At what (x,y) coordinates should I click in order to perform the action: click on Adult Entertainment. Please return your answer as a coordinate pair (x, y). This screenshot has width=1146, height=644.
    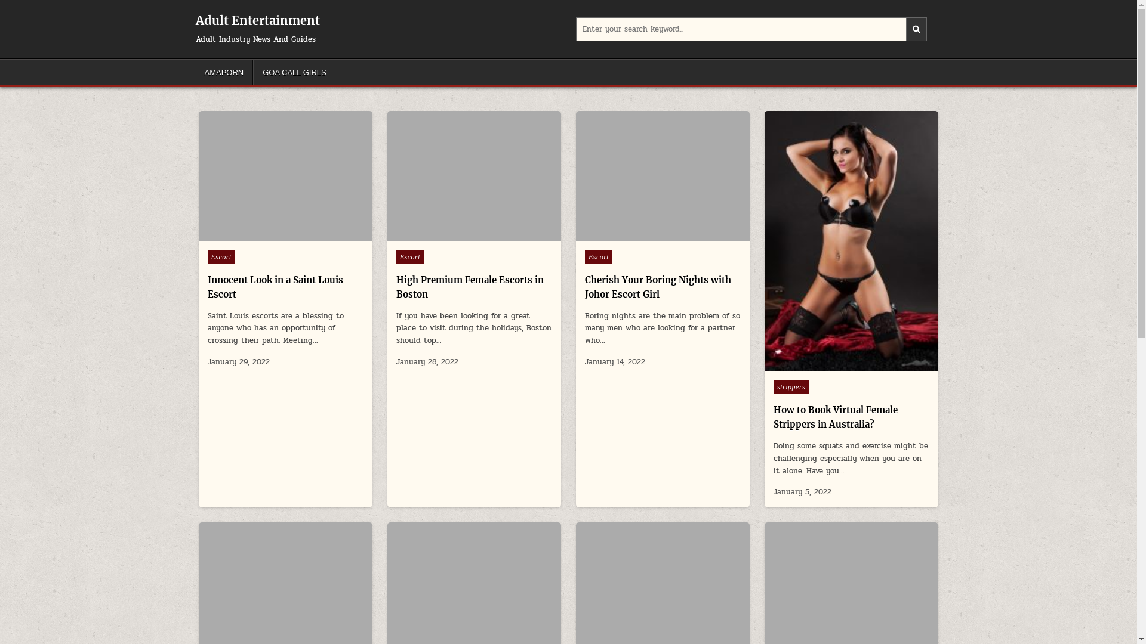
    Looking at the image, I should click on (258, 20).